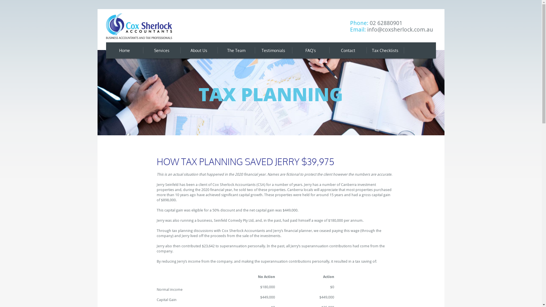 The image size is (546, 307). Describe the element at coordinates (199, 51) in the screenshot. I see `About Us` at that location.